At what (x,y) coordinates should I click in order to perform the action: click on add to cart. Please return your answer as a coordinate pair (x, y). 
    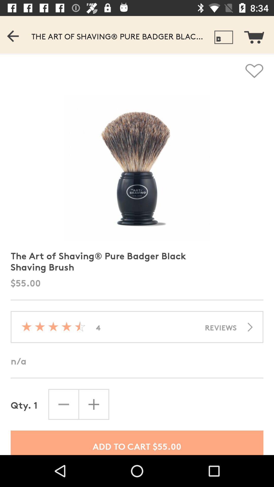
    Looking at the image, I should click on (257, 34).